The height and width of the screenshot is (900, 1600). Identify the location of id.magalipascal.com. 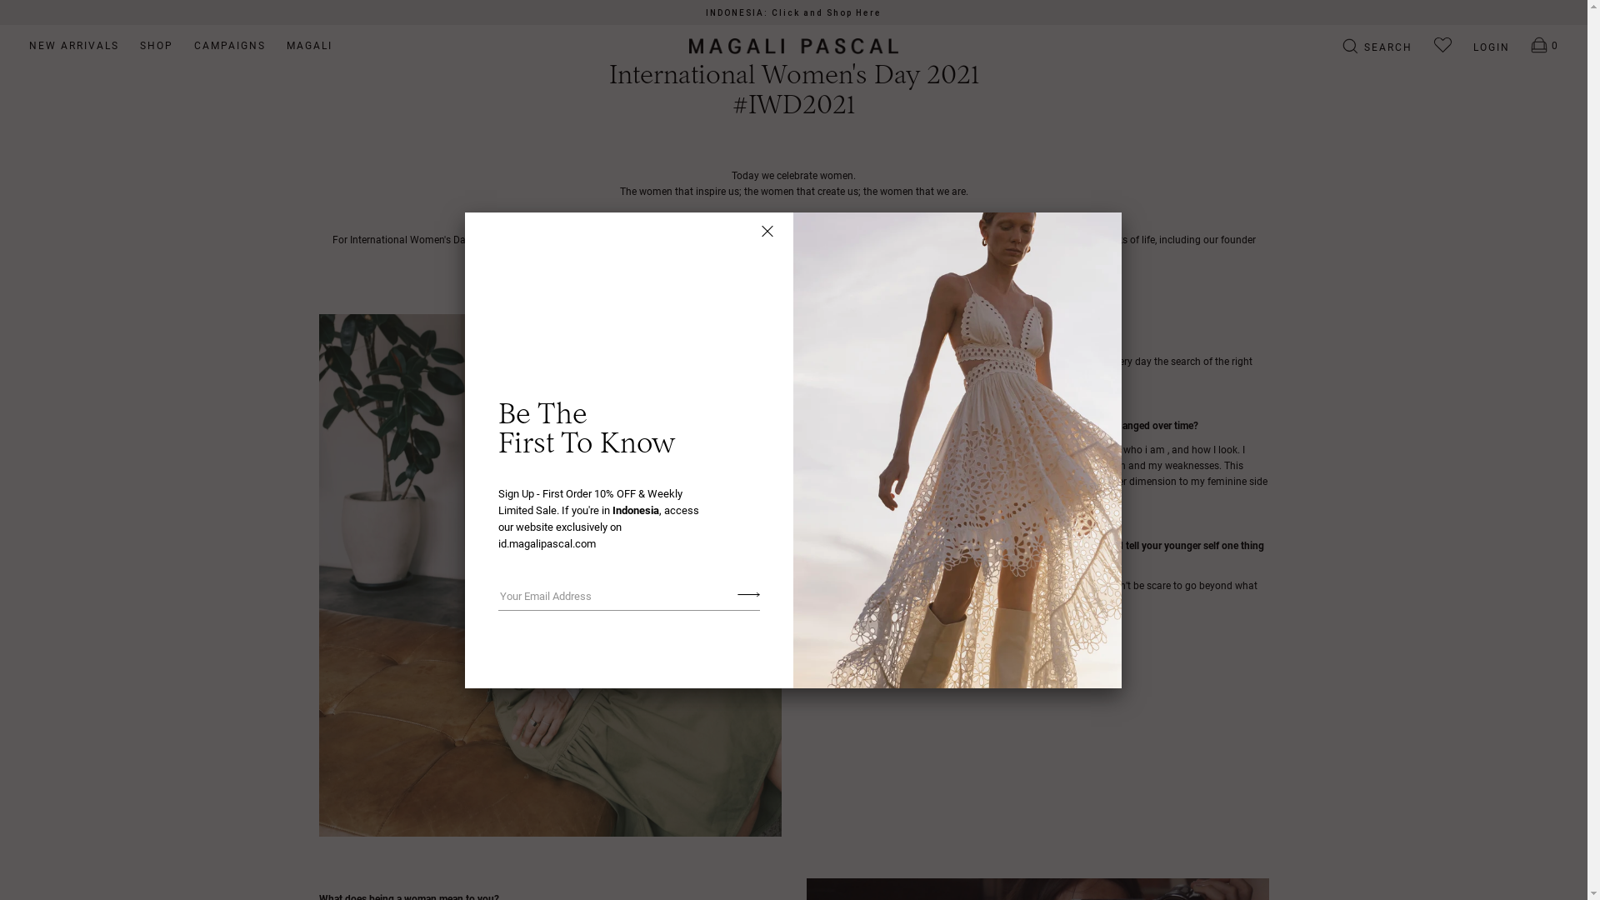
(547, 543).